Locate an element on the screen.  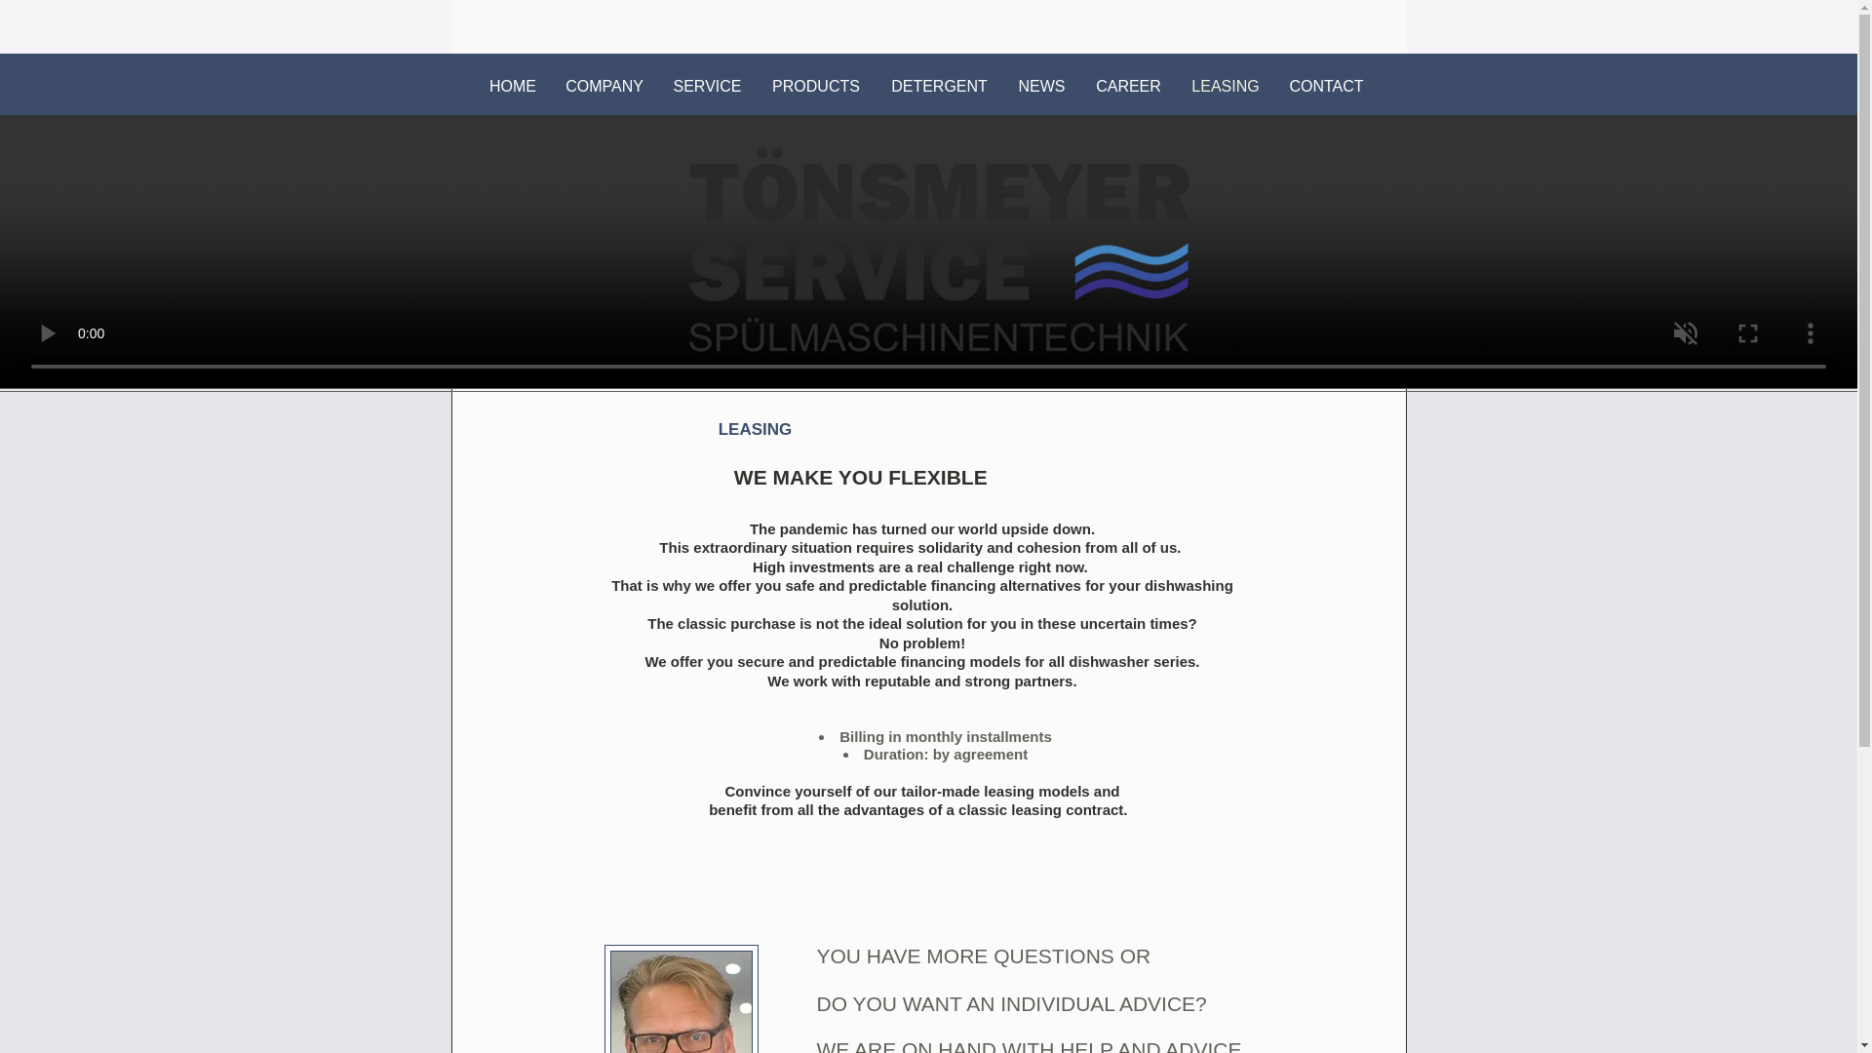
CONTACT is located at coordinates (1326, 86).